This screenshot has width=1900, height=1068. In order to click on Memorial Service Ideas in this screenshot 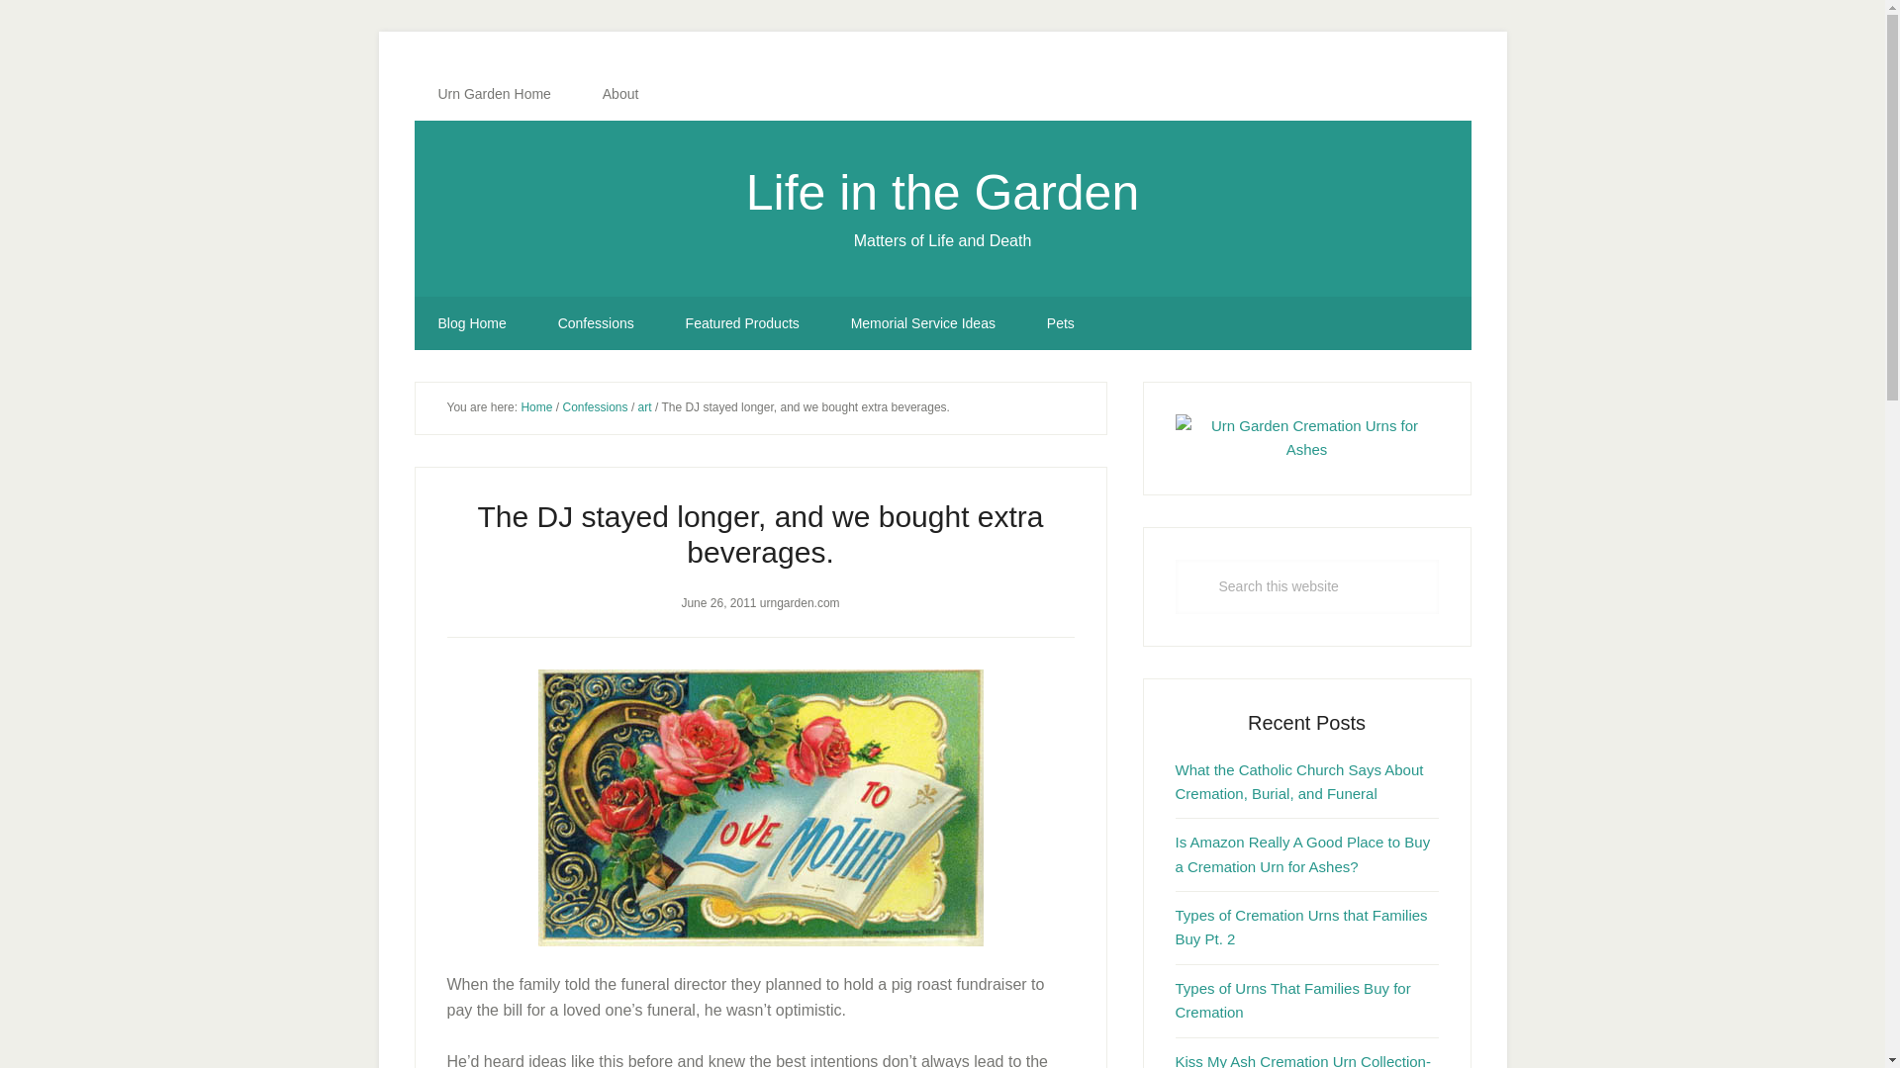, I will do `click(922, 323)`.